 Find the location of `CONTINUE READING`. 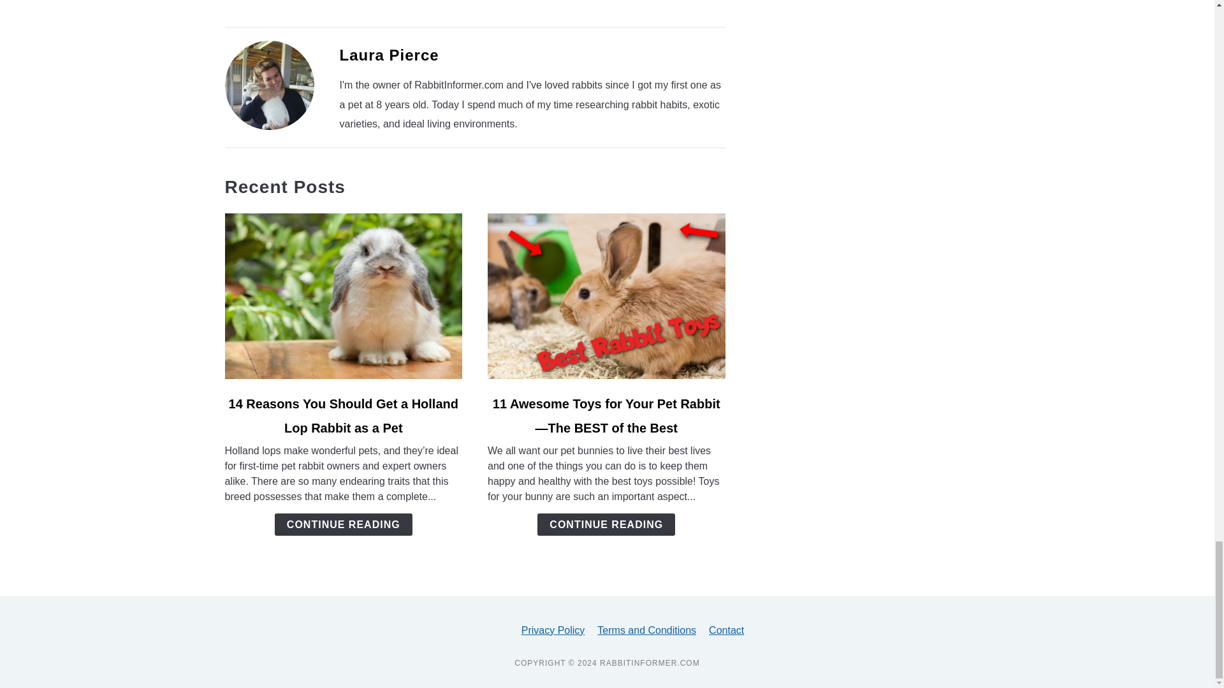

CONTINUE READING is located at coordinates (606, 524).